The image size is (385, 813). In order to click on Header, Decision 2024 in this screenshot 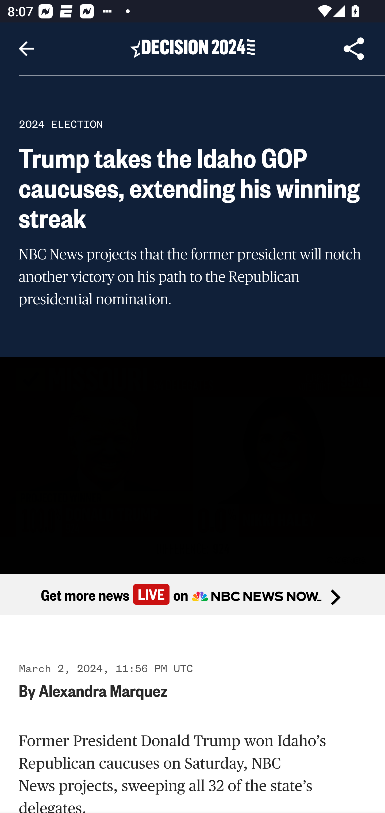, I will do `click(192, 48)`.